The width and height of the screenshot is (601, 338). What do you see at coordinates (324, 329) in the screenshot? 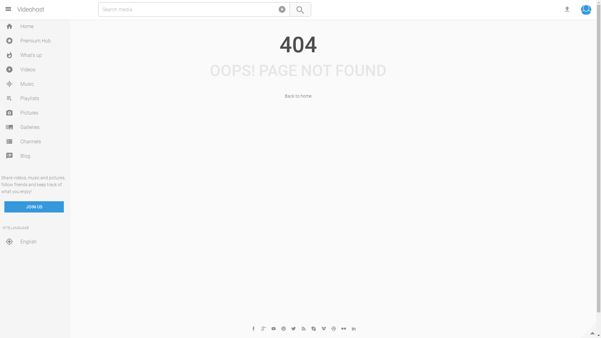
I see `Vimeo` at bounding box center [324, 329].